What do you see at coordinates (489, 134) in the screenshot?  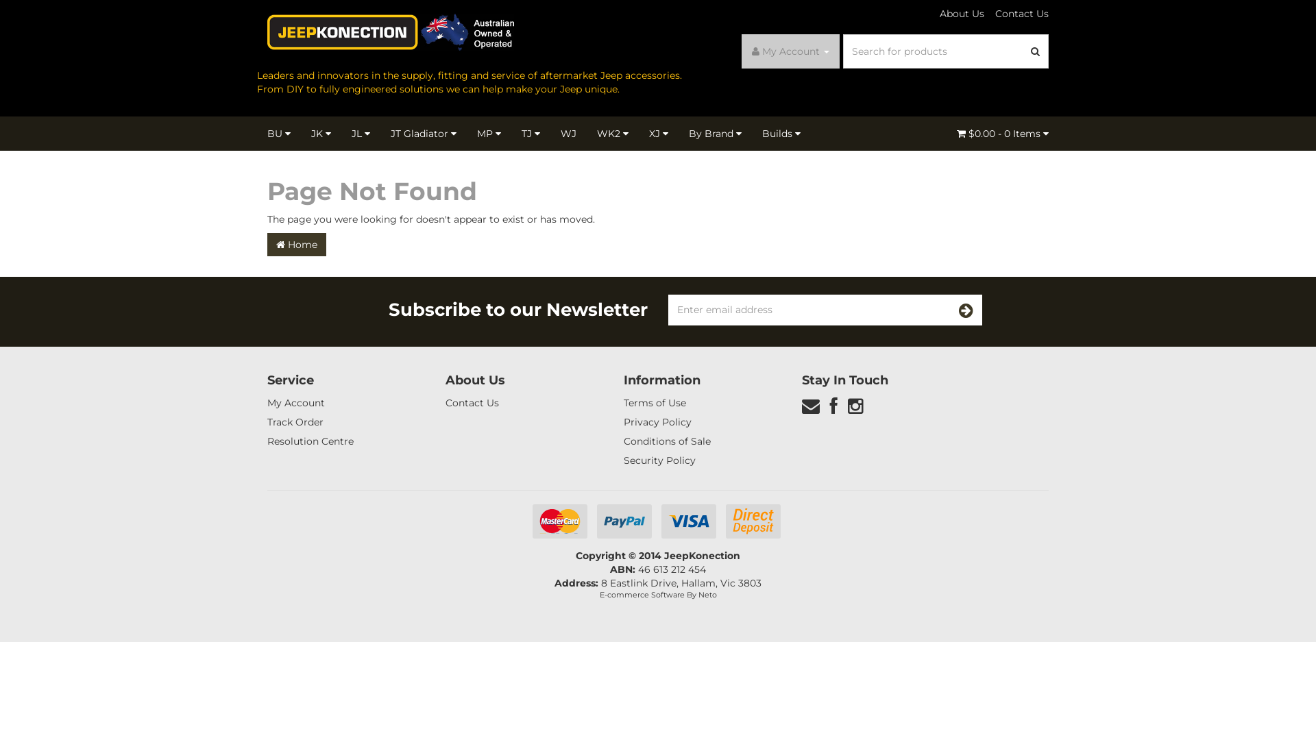 I see `MP` at bounding box center [489, 134].